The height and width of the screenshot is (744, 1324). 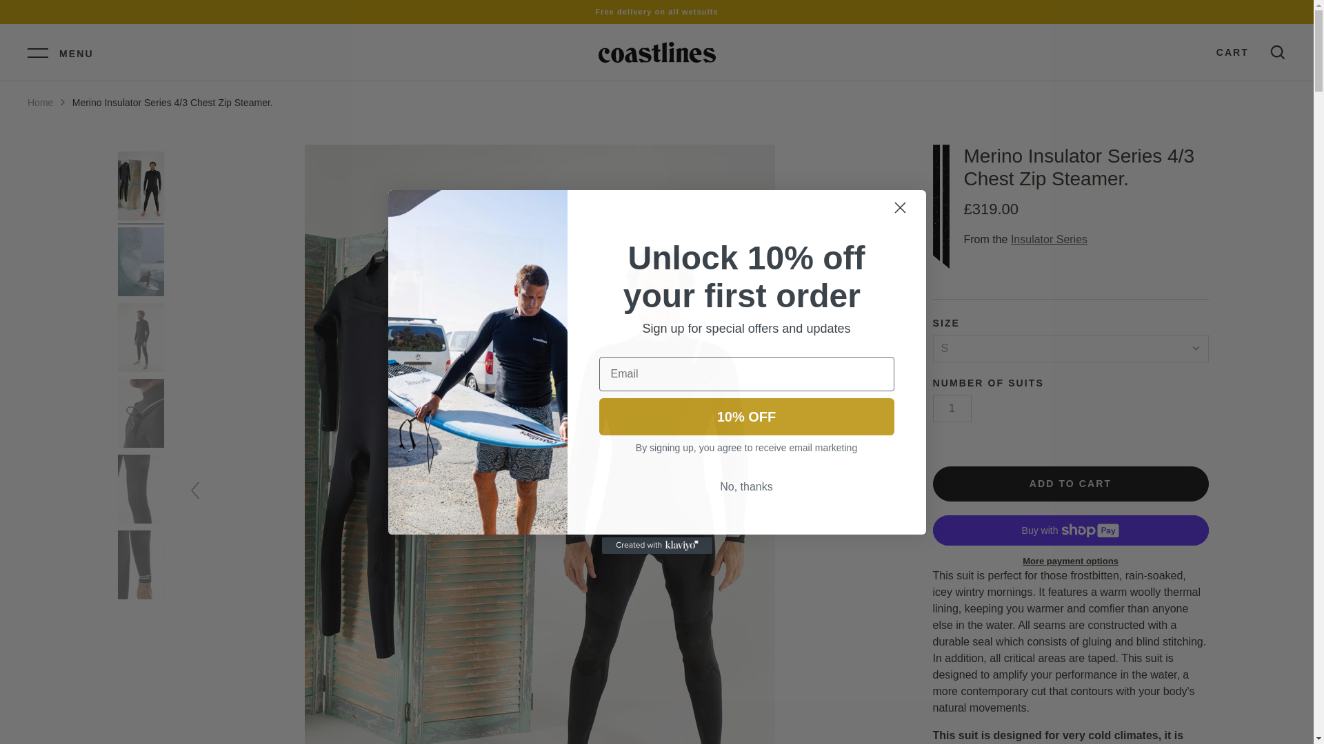 I want to click on 1, so click(x=951, y=409).